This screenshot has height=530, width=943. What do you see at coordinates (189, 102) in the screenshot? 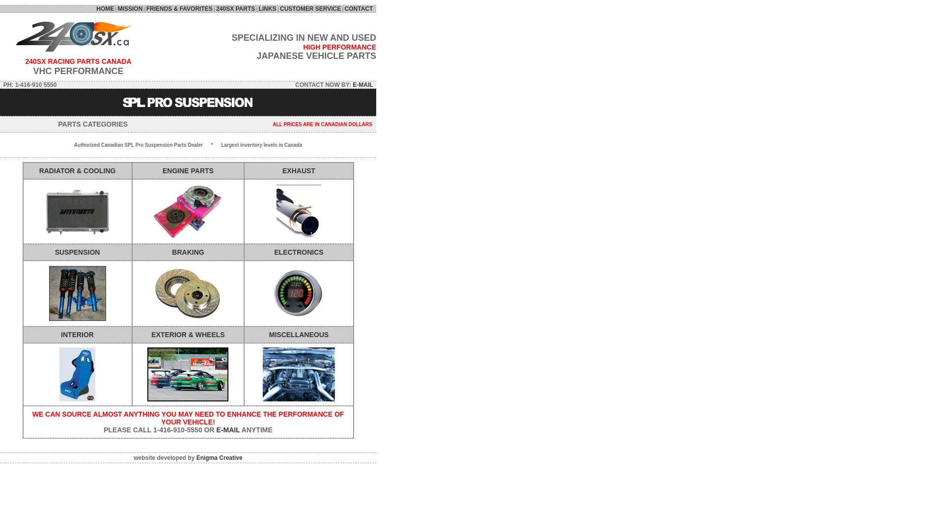
I see `SPL Pro Suspension Parts` at bounding box center [189, 102].